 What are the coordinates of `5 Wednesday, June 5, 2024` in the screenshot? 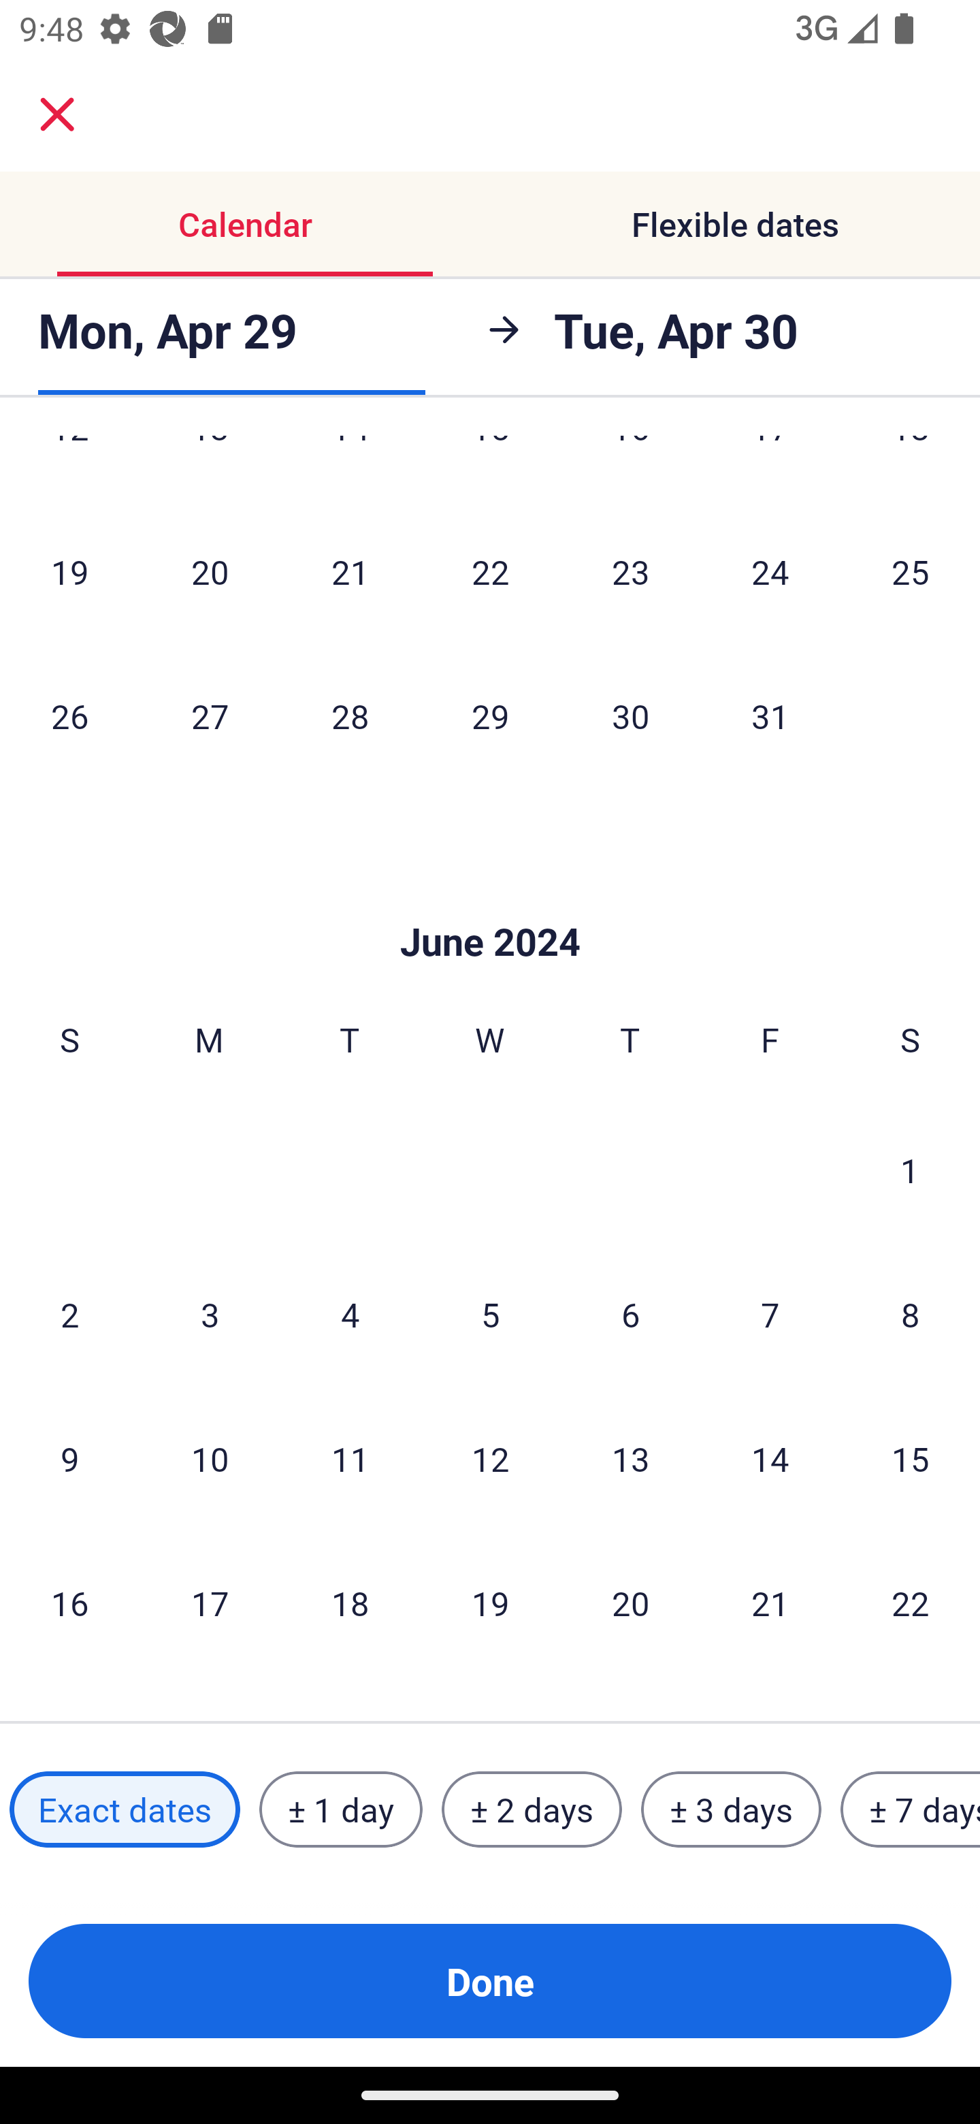 It's located at (490, 1315).